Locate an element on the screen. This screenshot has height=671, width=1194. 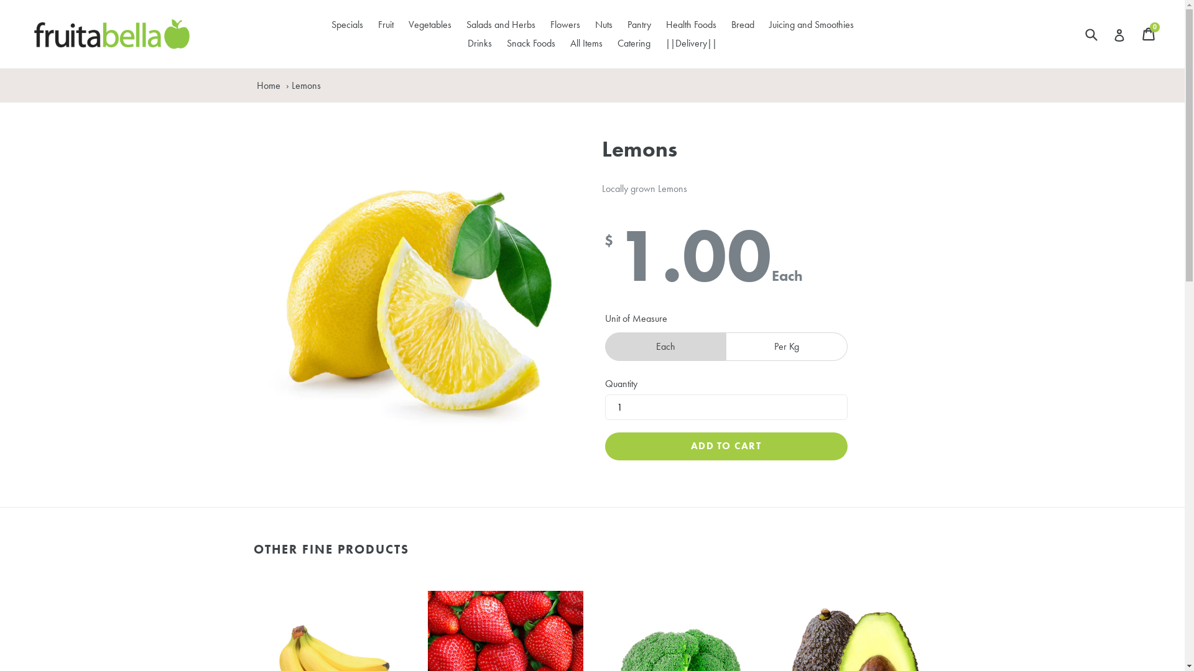
Pantry is located at coordinates (639, 25).